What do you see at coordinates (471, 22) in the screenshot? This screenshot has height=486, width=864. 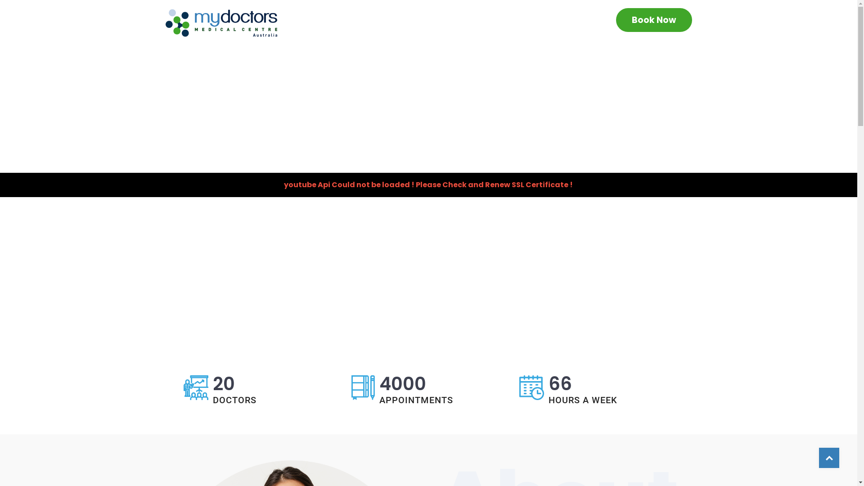 I see `Our Clinics` at bounding box center [471, 22].